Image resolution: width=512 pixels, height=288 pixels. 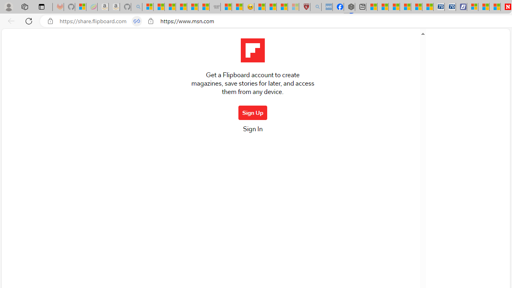 What do you see at coordinates (252, 131) in the screenshot?
I see `Sign In` at bounding box center [252, 131].